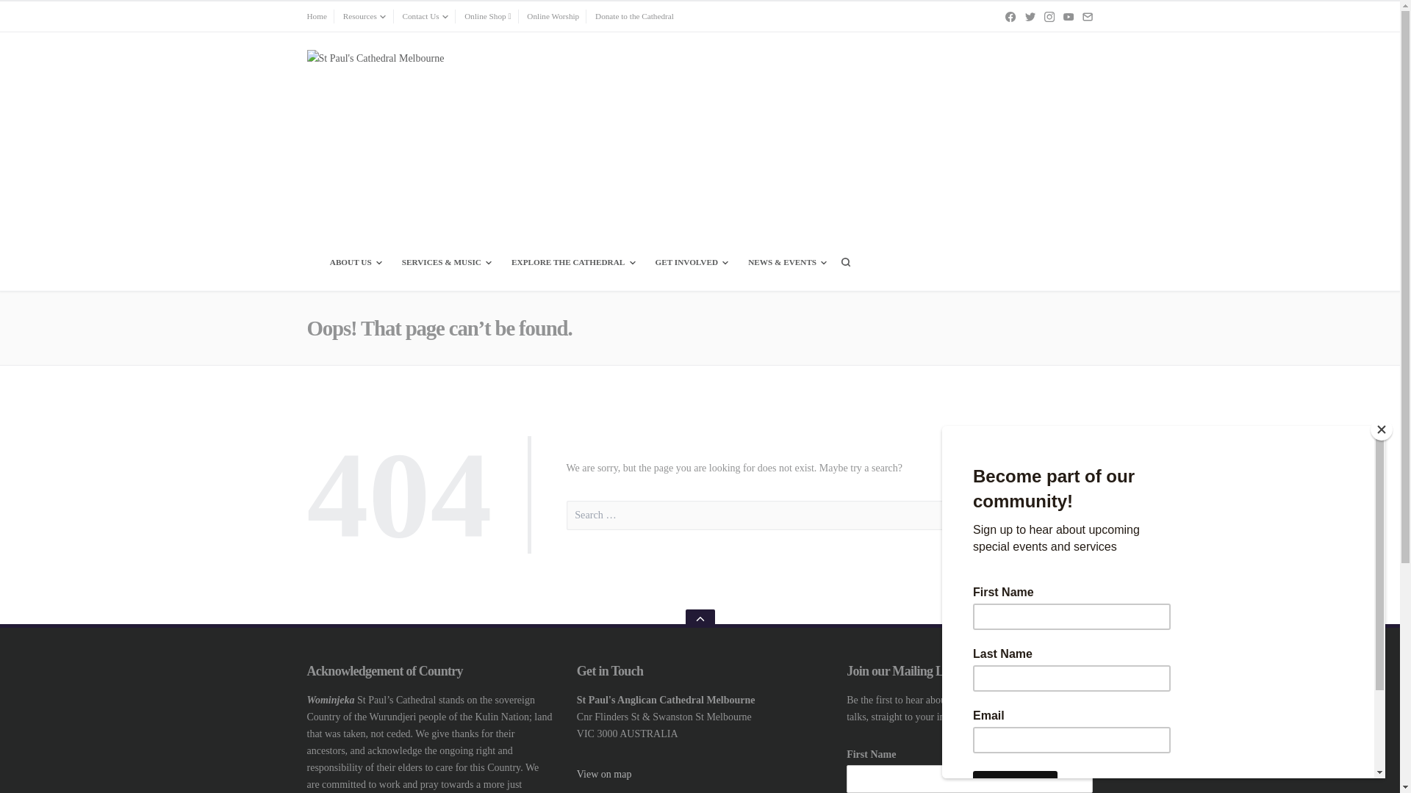 The height and width of the screenshot is (793, 1411). I want to click on Resources, so click(365, 16).